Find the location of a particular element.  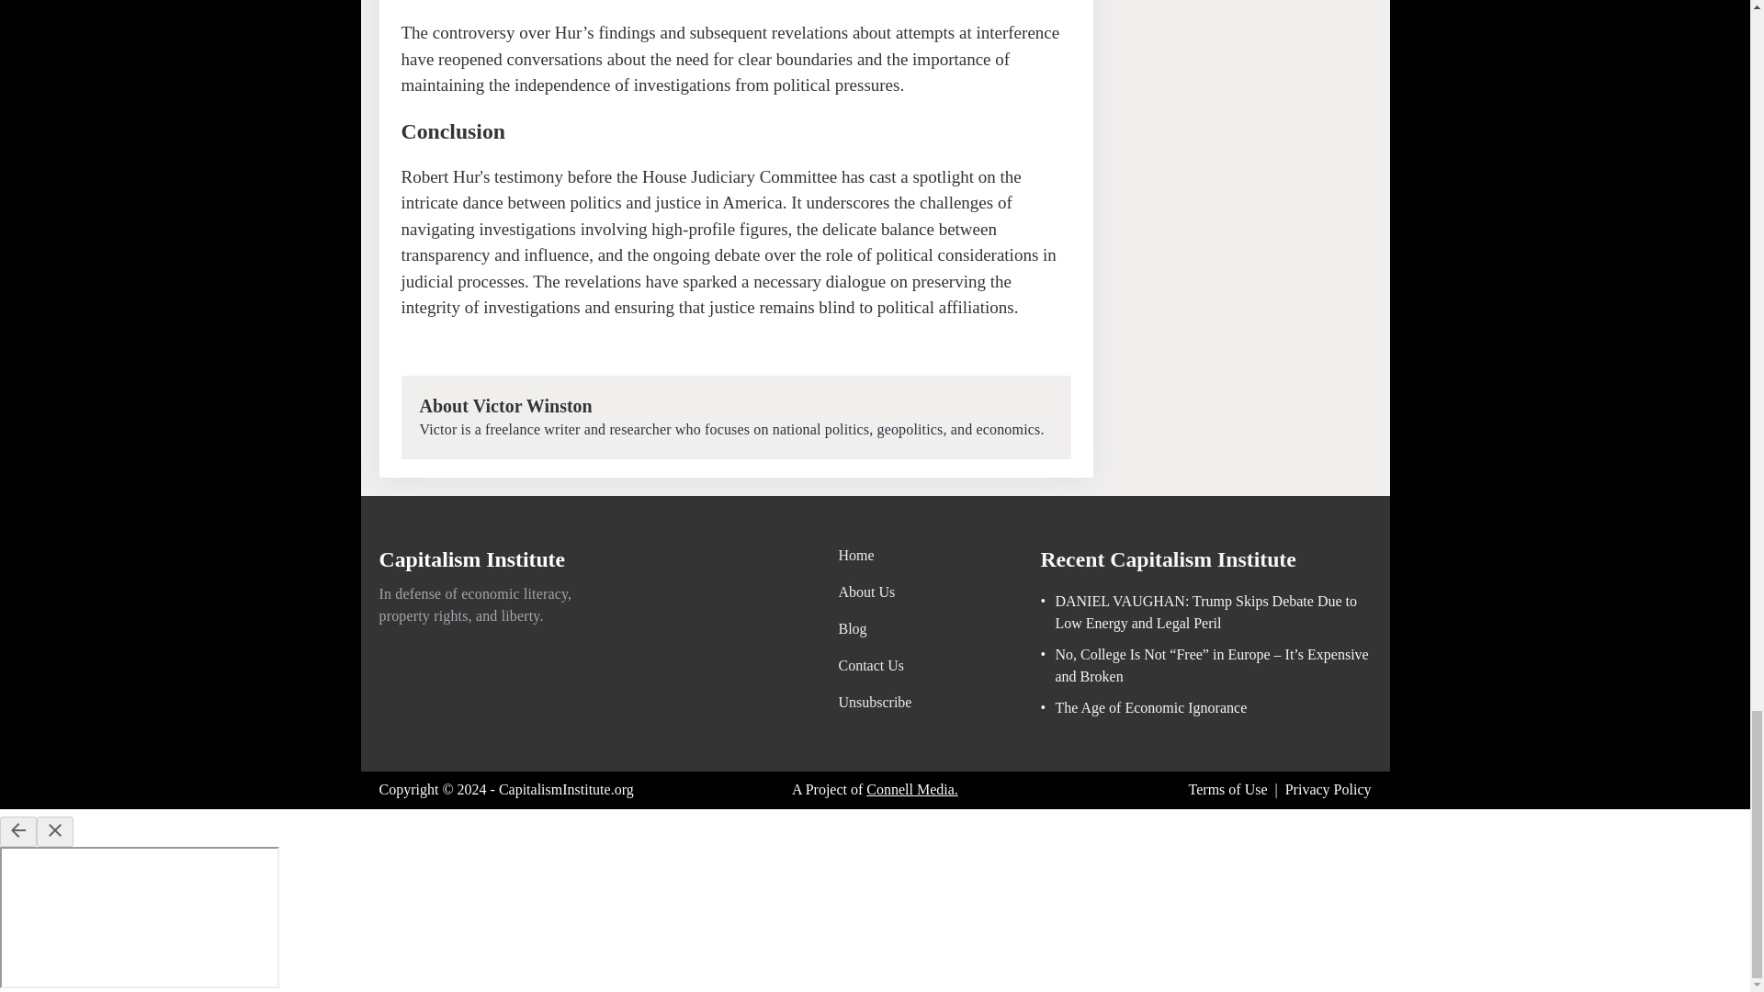

Capitalism Institute is located at coordinates (472, 562).